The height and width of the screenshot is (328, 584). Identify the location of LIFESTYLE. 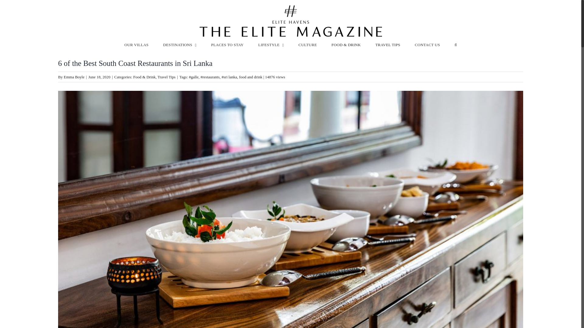
(271, 45).